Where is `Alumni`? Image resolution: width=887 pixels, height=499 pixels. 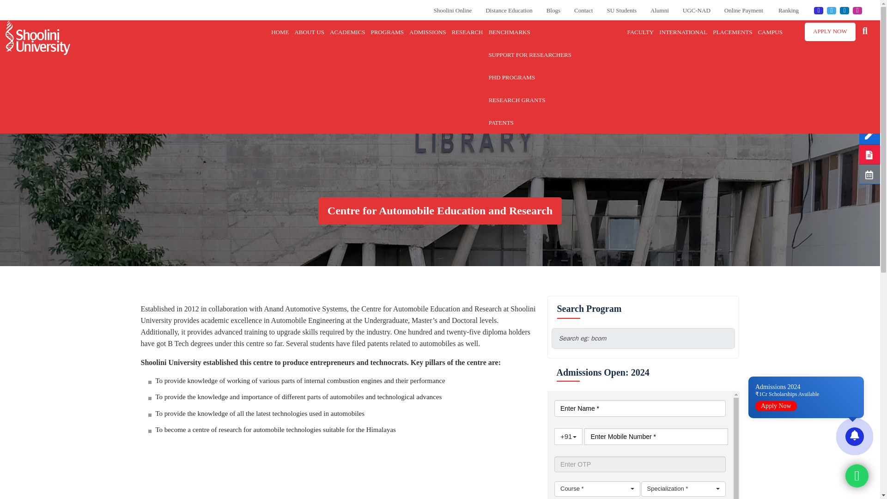
Alumni is located at coordinates (659, 10).